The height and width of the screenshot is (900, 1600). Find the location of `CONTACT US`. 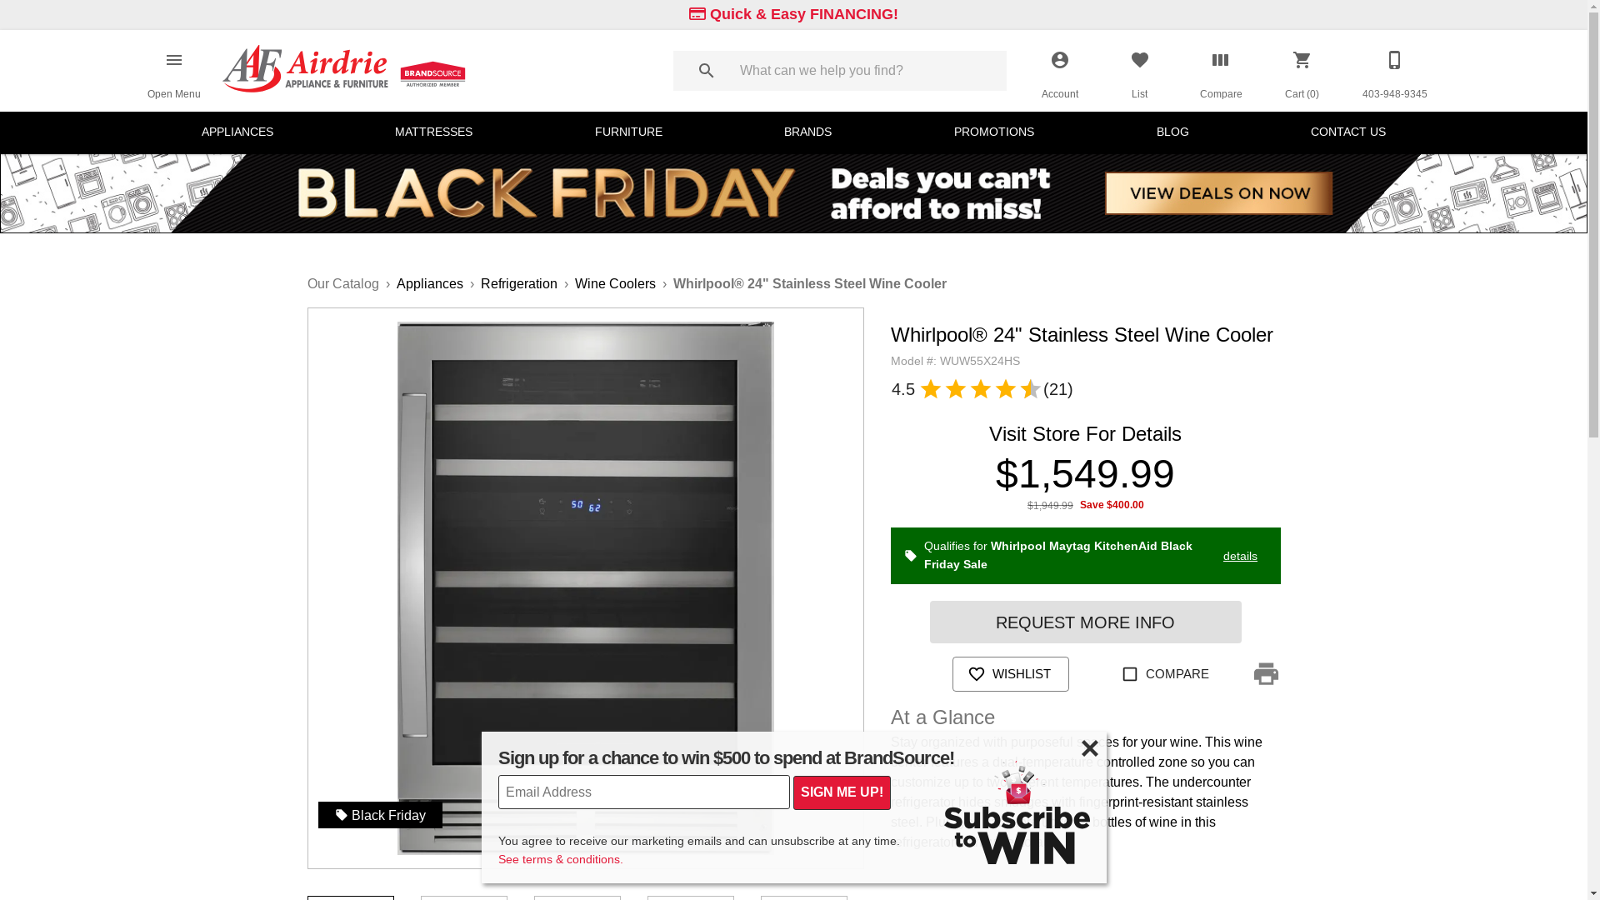

CONTACT US is located at coordinates (1348, 133).